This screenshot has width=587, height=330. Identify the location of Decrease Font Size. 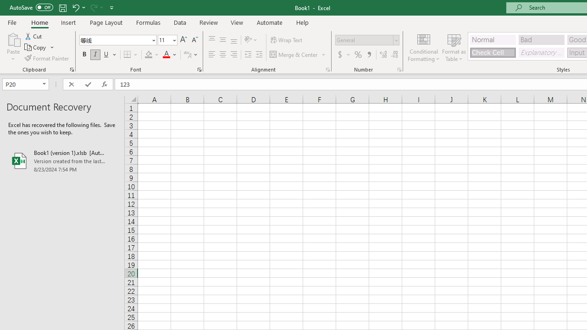
(194, 40).